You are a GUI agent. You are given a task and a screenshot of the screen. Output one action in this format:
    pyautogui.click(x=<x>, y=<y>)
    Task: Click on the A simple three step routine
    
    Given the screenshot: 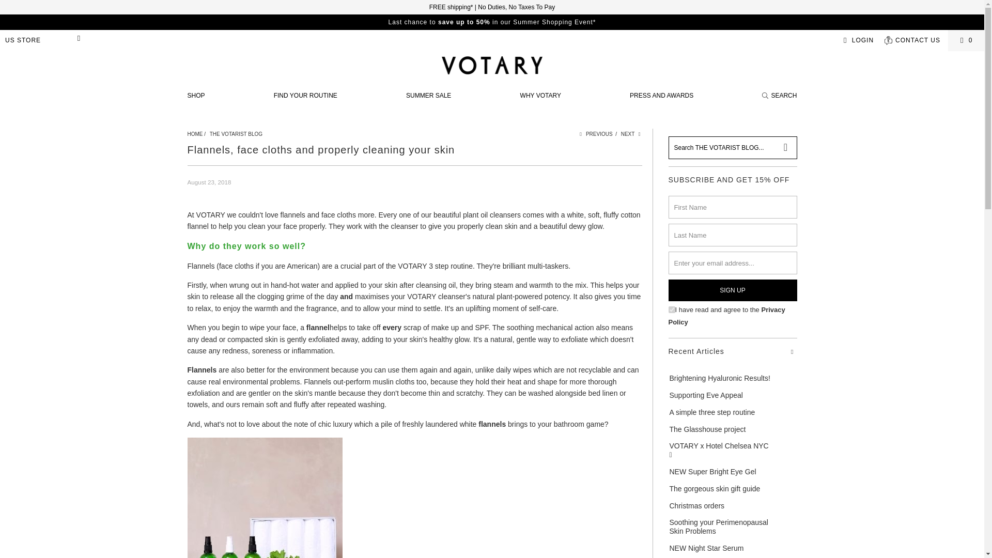 What is the action you would take?
    pyautogui.click(x=712, y=412)
    